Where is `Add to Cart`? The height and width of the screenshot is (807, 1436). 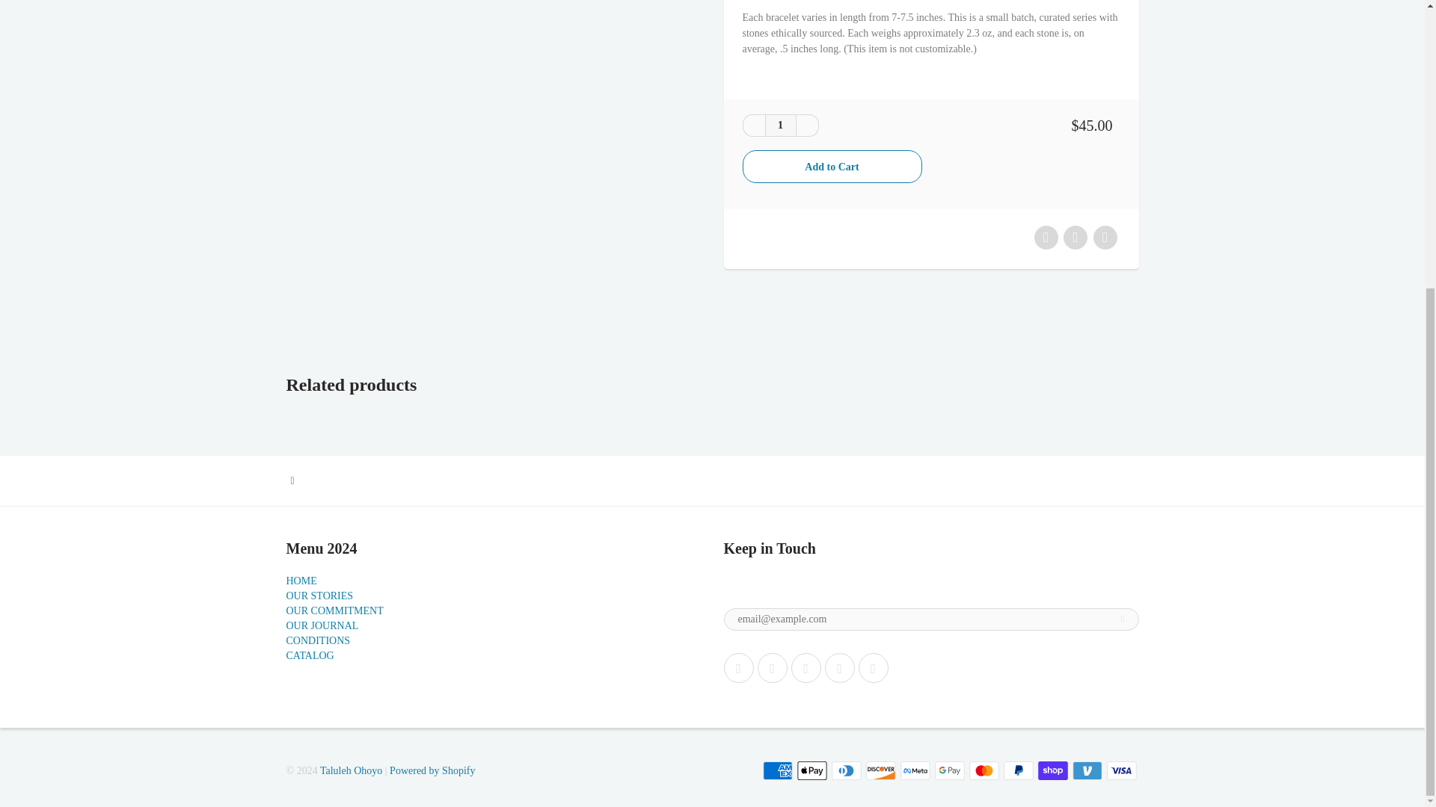
Add to Cart is located at coordinates (832, 166).